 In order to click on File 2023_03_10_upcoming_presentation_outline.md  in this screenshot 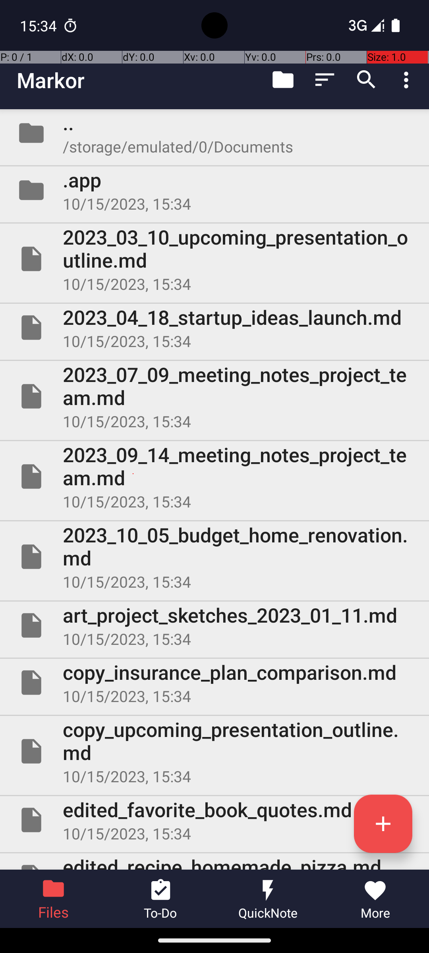, I will do `click(214, 259)`.